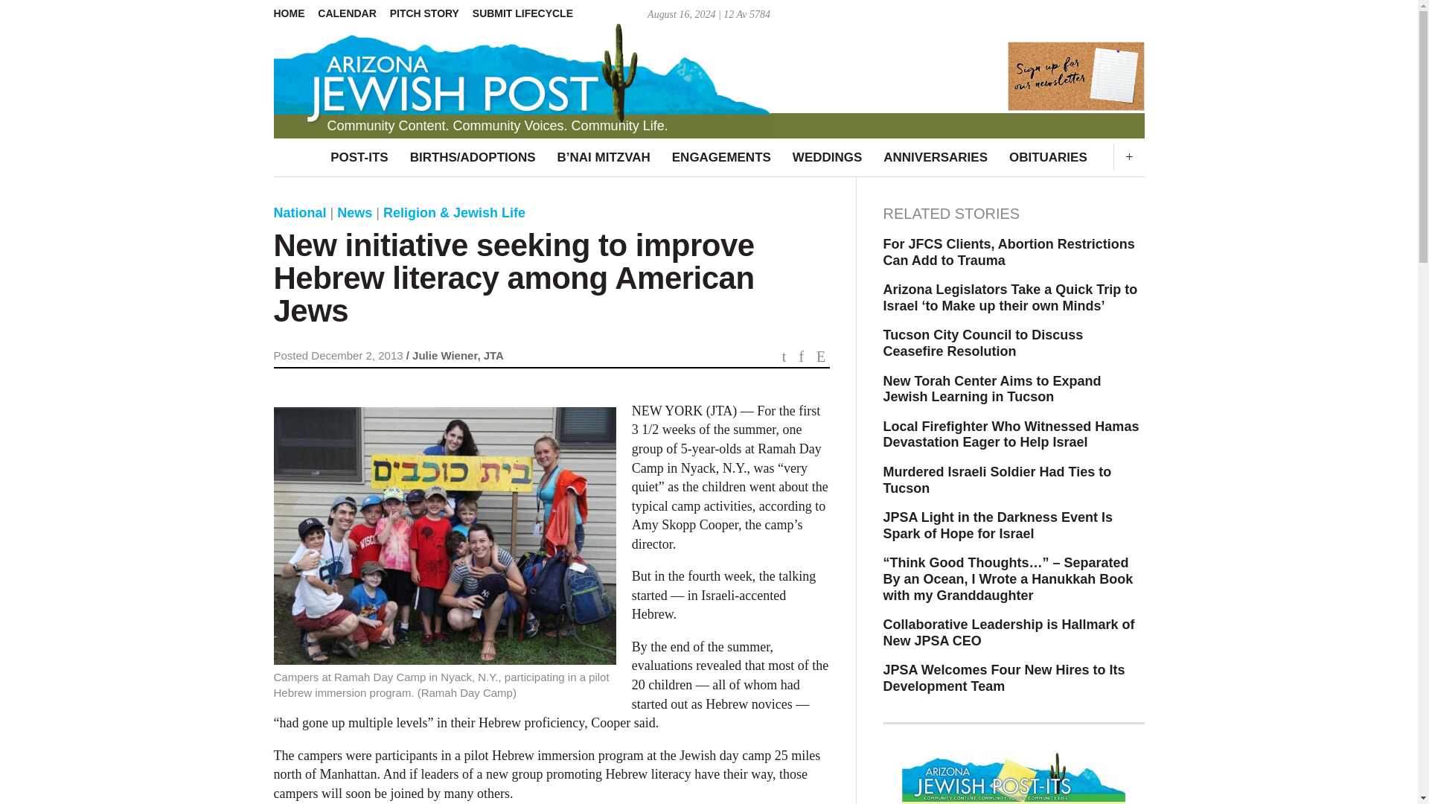  I want to click on POST-ITS, so click(359, 157).